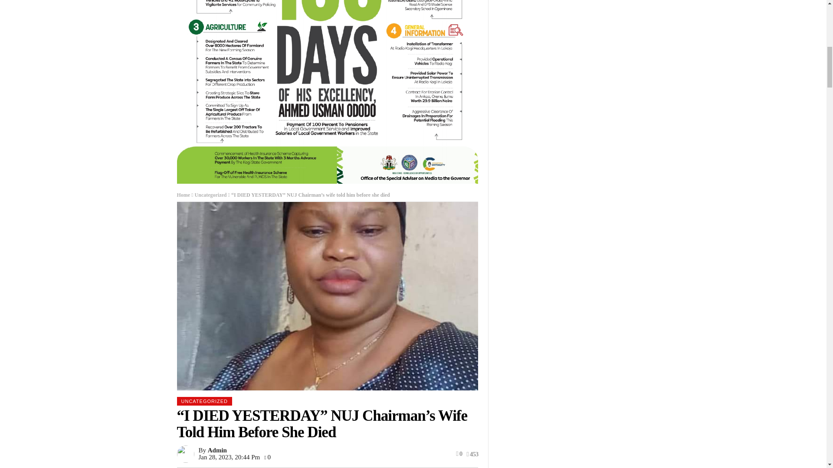  What do you see at coordinates (267, 457) in the screenshot?
I see `0` at bounding box center [267, 457].